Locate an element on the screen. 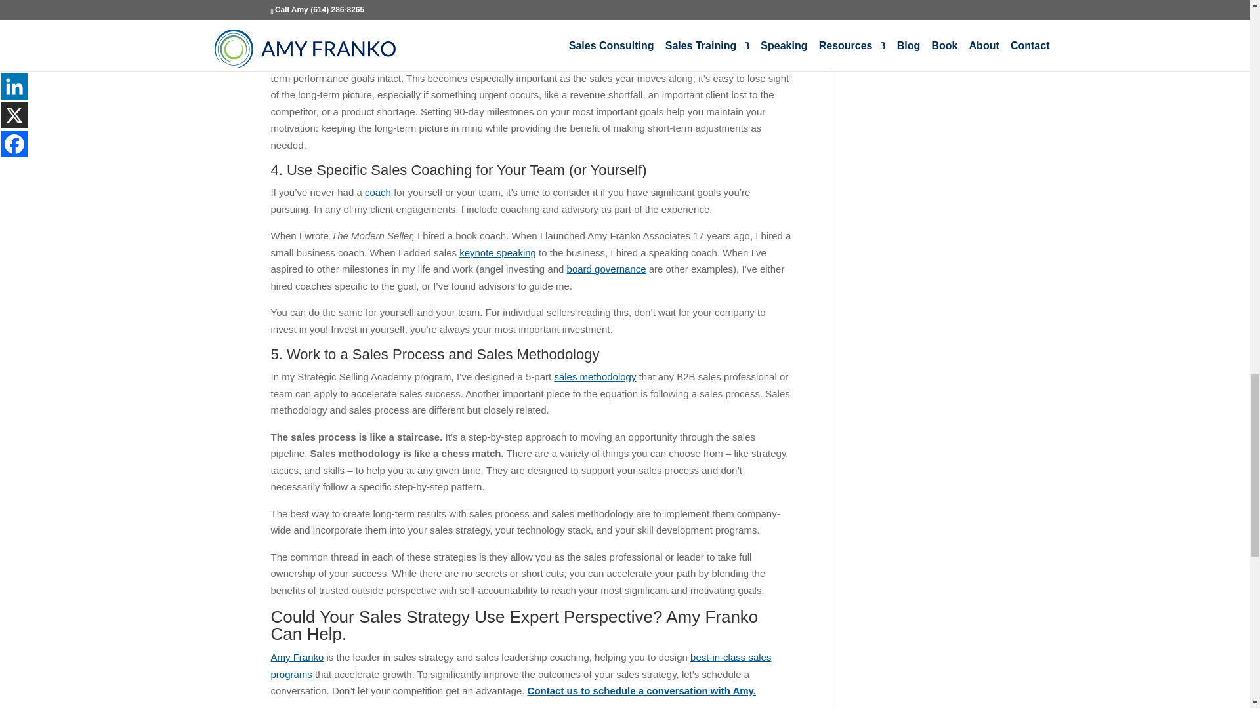  sales methodology is located at coordinates (595, 376).